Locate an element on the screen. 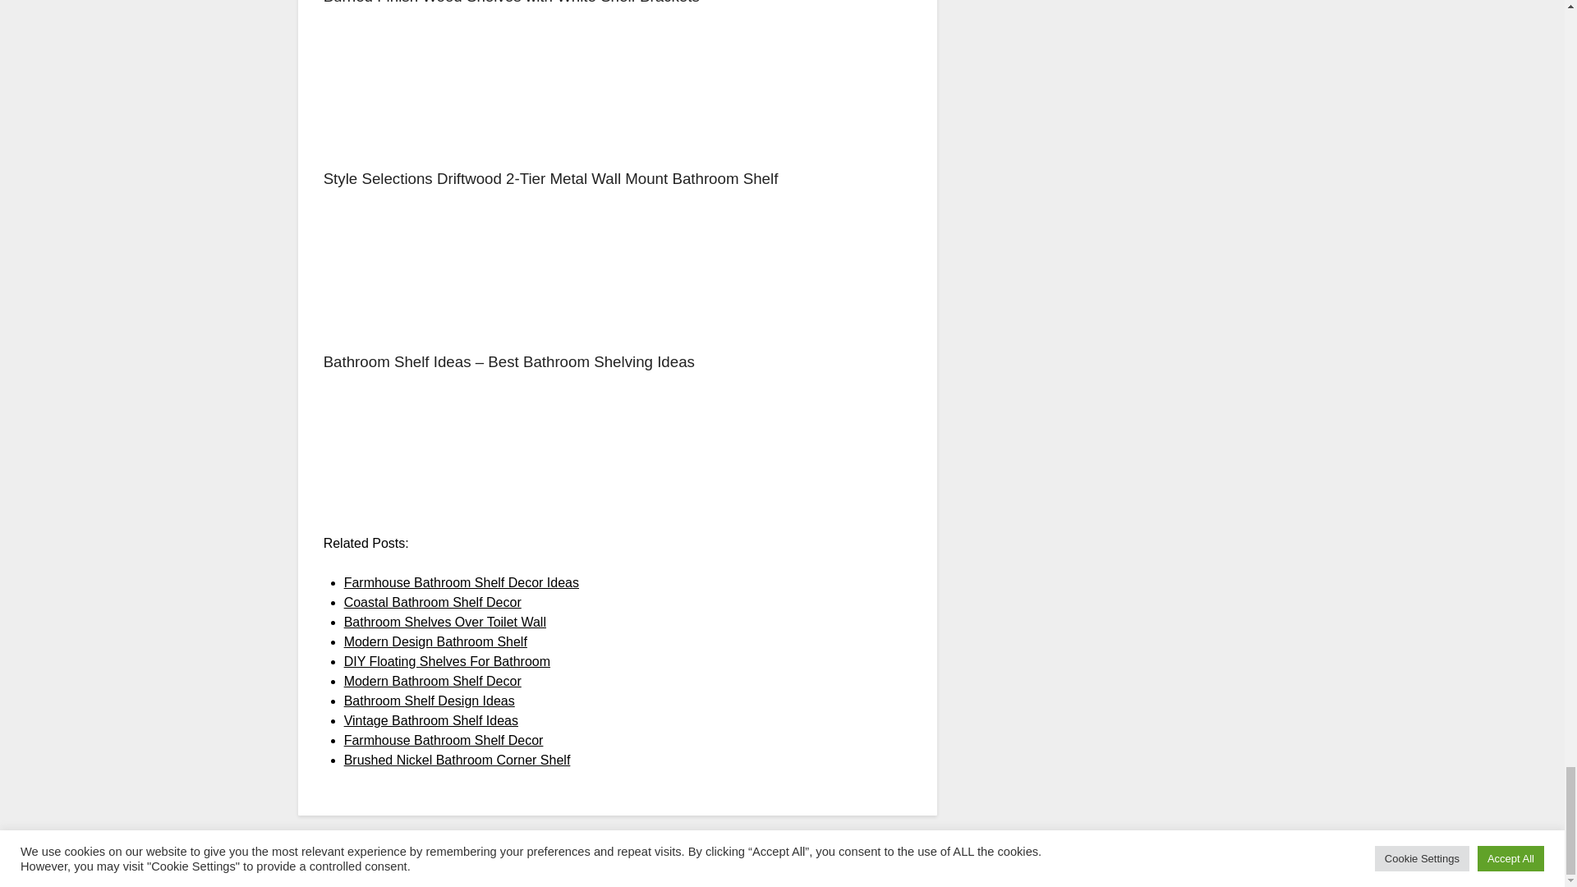 This screenshot has width=1577, height=887. Vintage Bathroom Shelf Ideas is located at coordinates (430, 720).